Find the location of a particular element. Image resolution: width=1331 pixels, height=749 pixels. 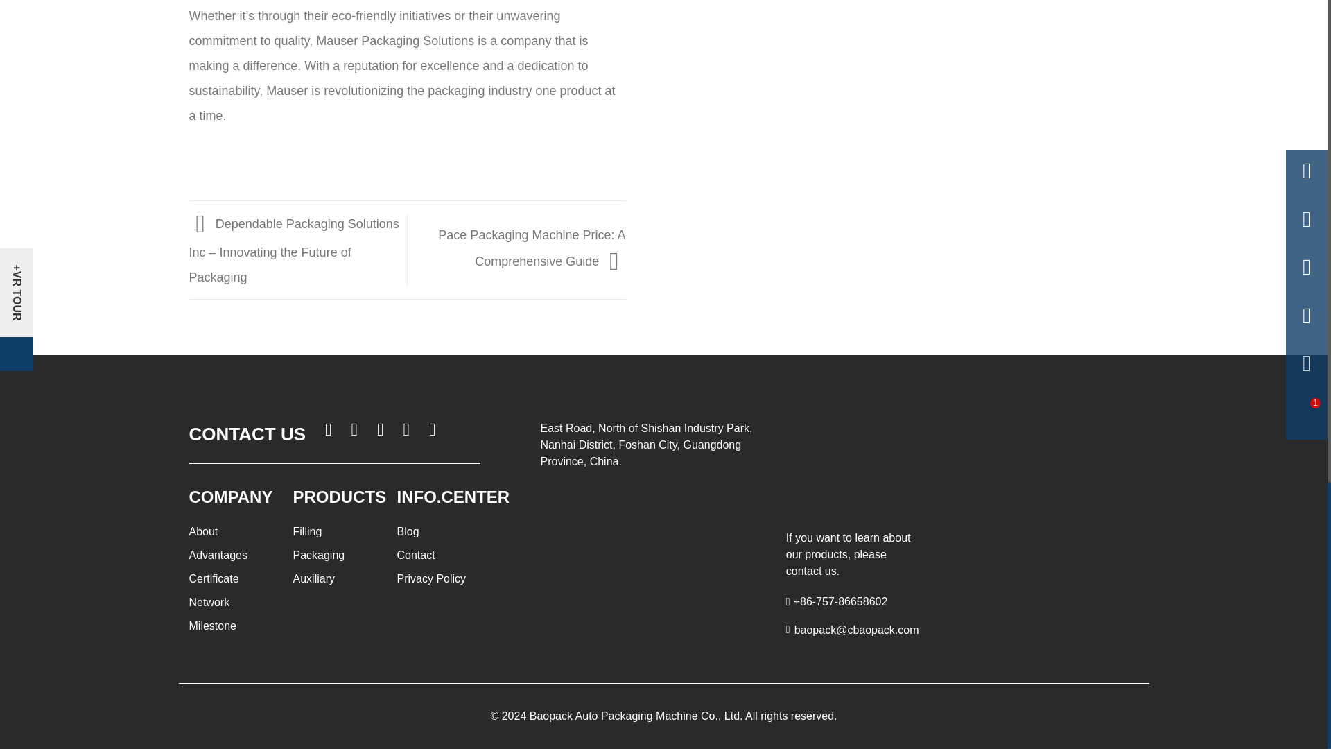

Network is located at coordinates (209, 602).